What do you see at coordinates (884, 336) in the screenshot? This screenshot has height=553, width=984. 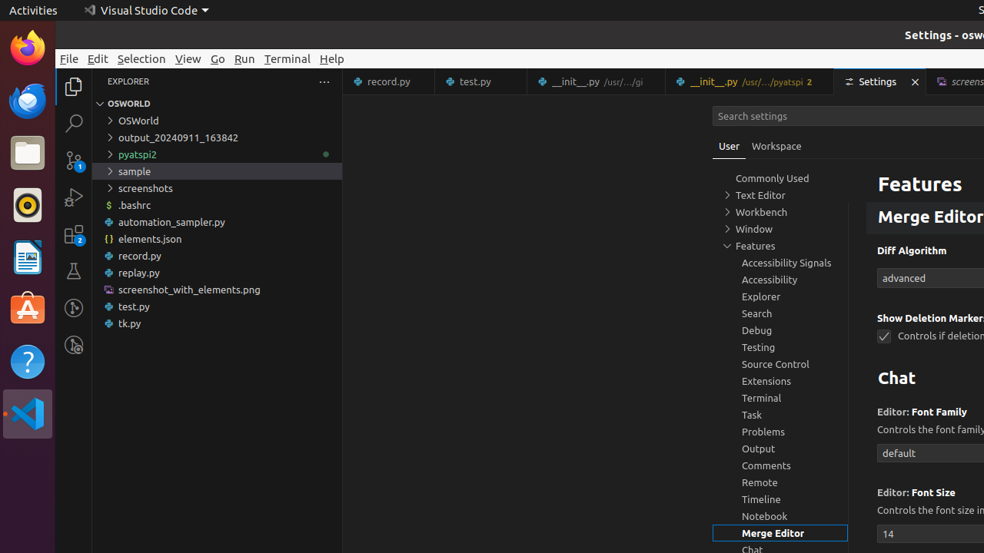 I see `mergeEditor.showDeletionMarkers` at bounding box center [884, 336].